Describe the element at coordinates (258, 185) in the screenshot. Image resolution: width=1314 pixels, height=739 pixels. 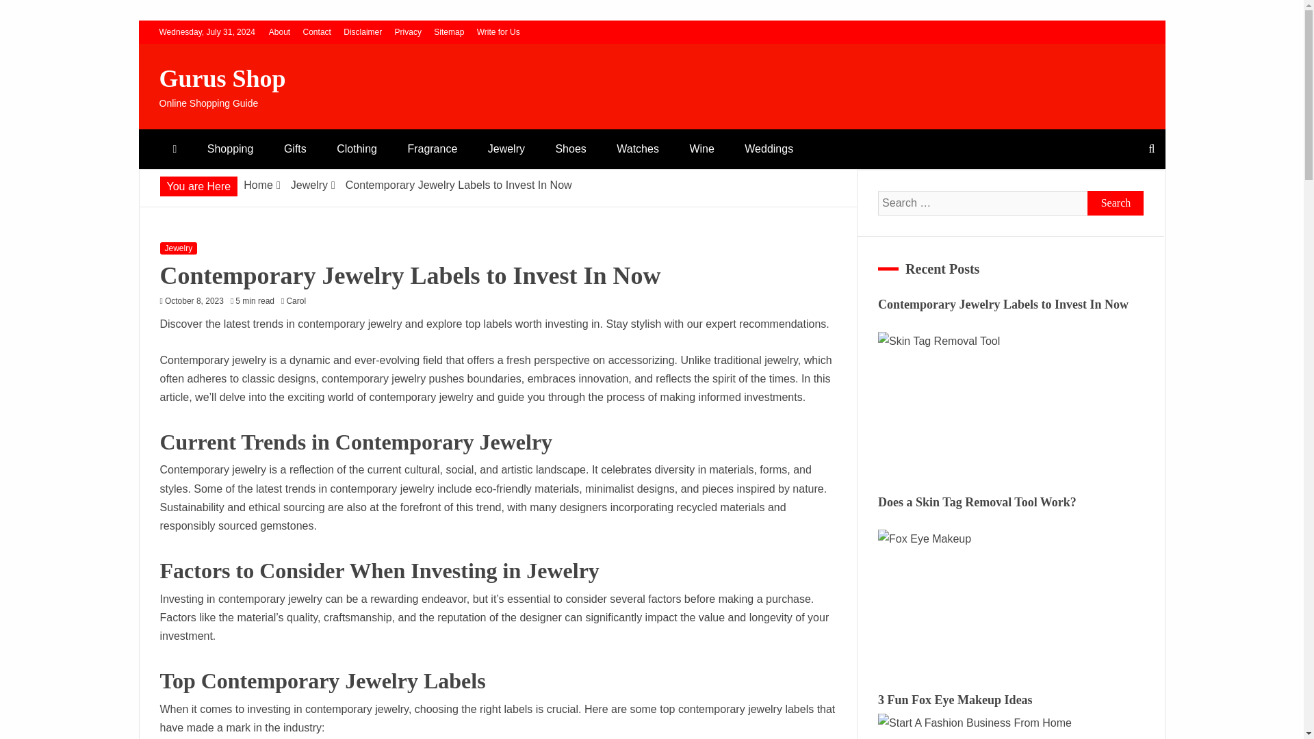
I see `Home` at that location.